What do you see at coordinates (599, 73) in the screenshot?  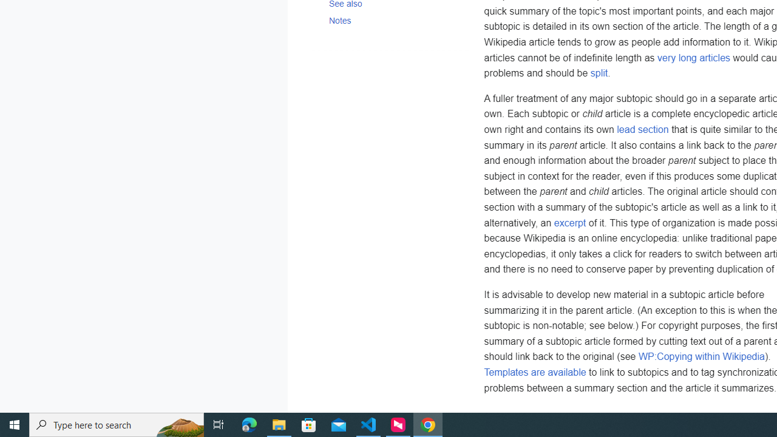 I see `split` at bounding box center [599, 73].